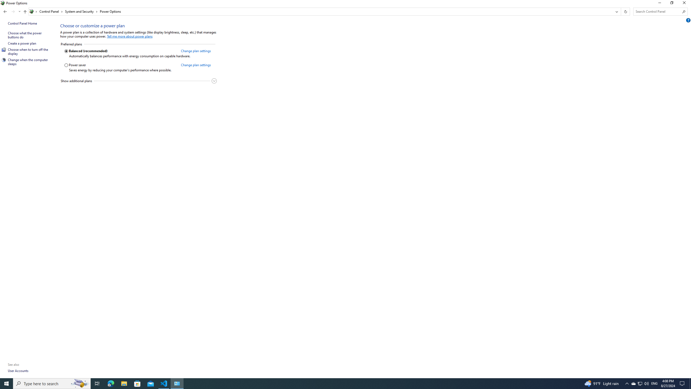  I want to click on Search Box, so click(658, 11).